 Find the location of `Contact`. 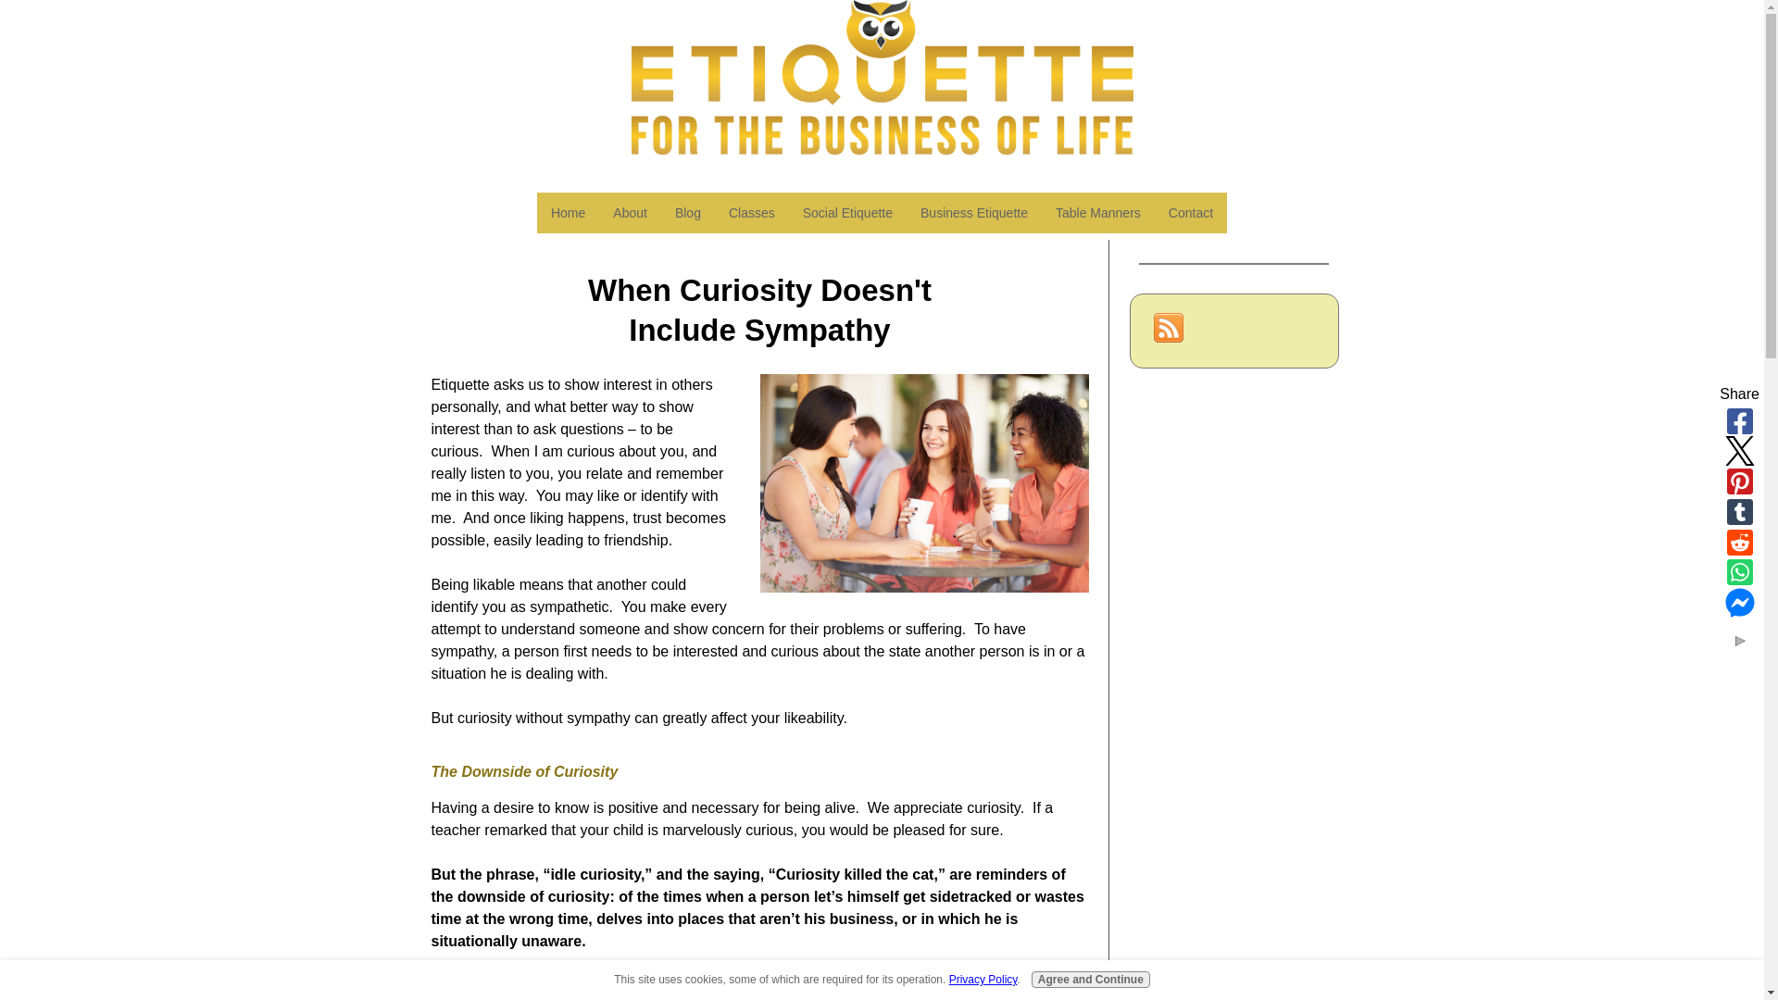

Contact is located at coordinates (1190, 213).